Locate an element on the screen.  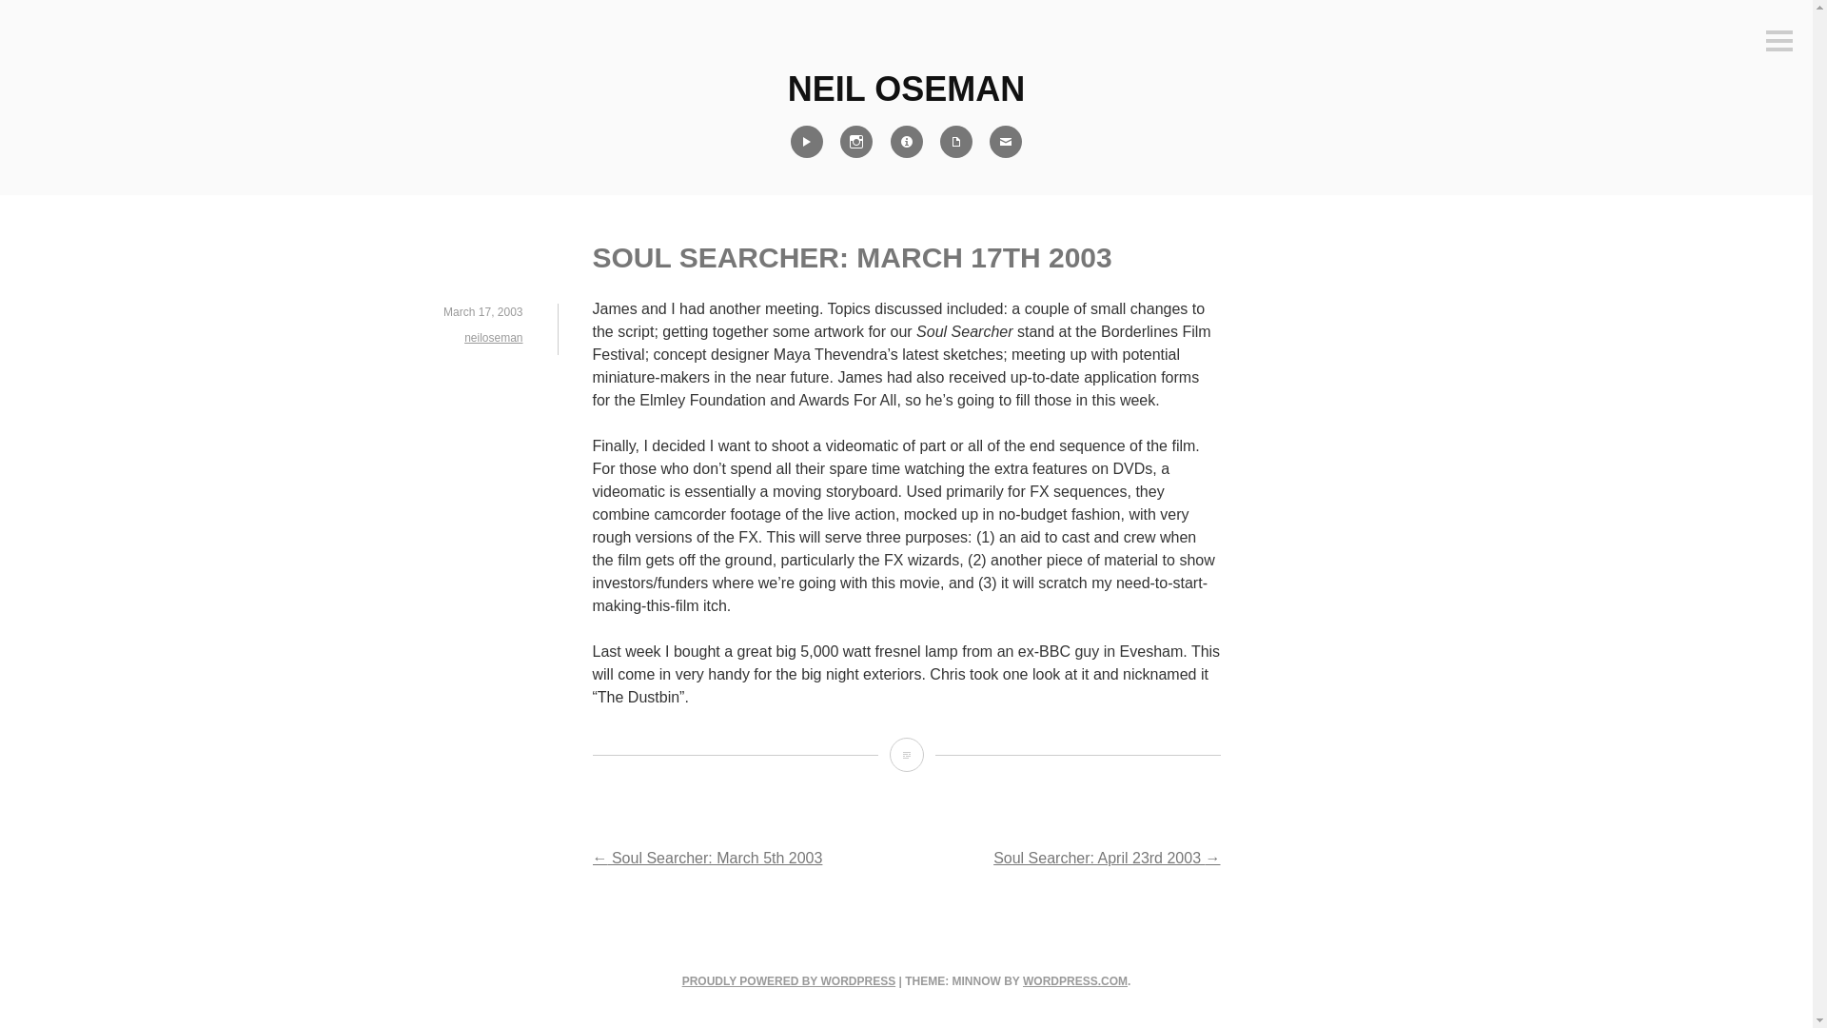
neiloseman is located at coordinates (493, 337).